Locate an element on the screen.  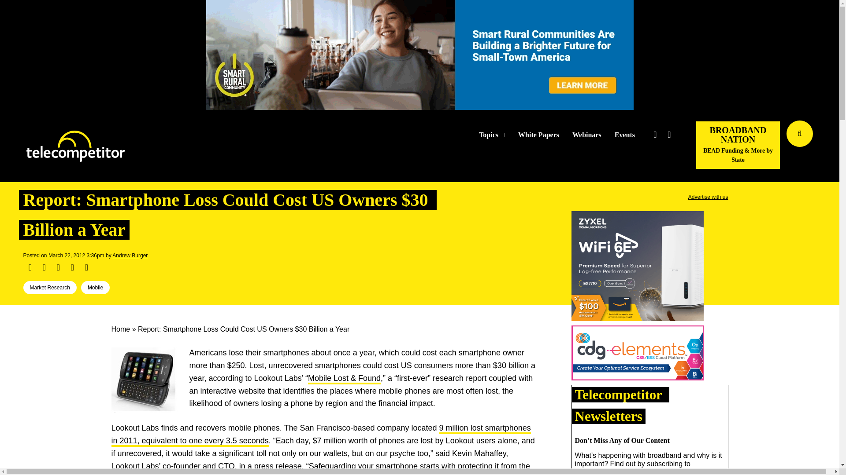
Pinterest is located at coordinates (72, 267).